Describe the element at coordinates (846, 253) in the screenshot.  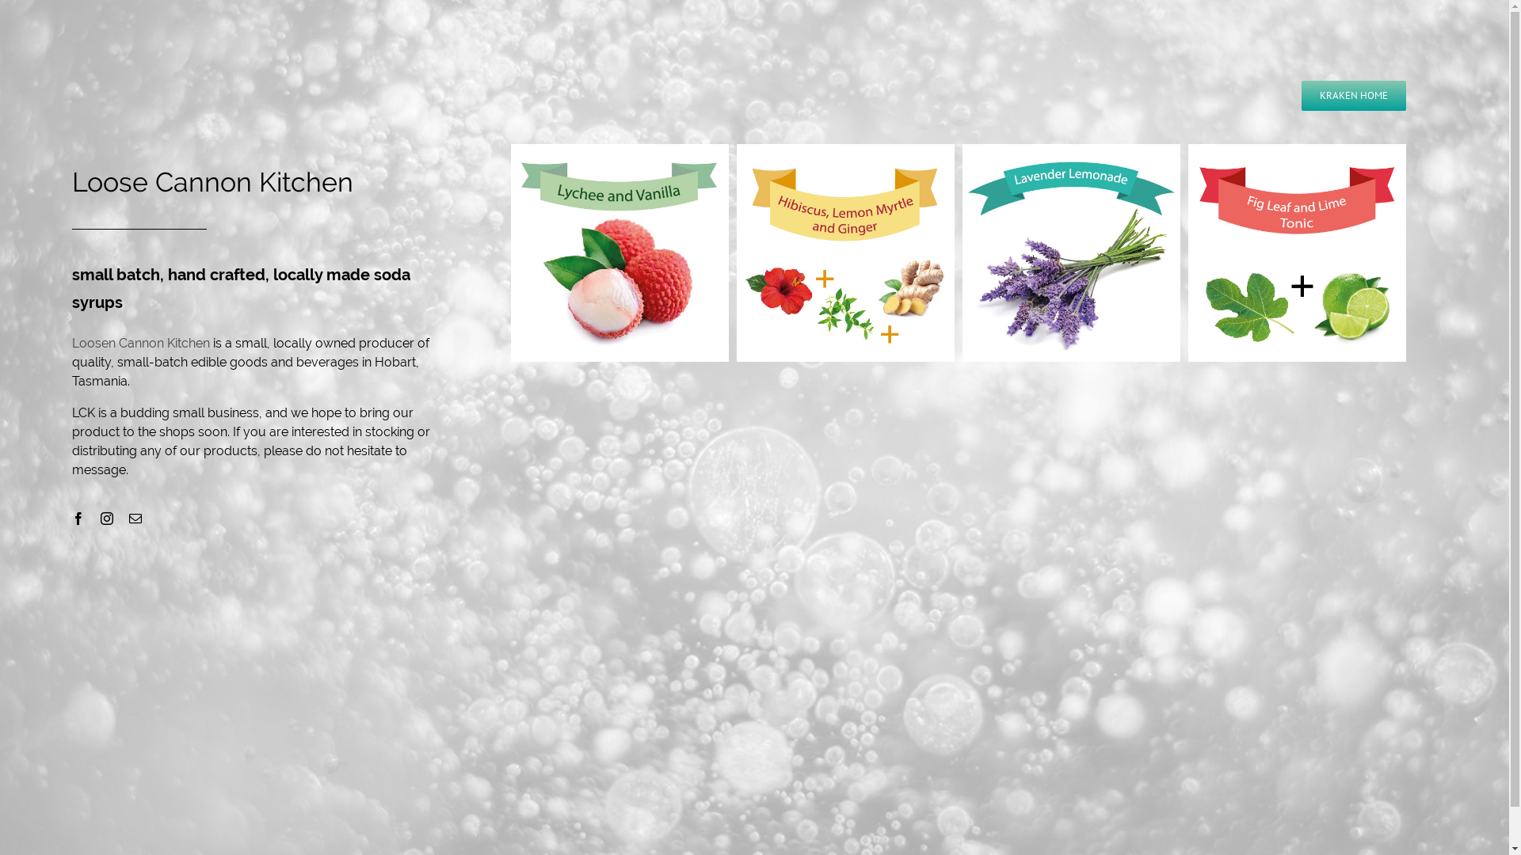
I see `Hibiscus, Lemon Myrtle, and Ginger` at that location.